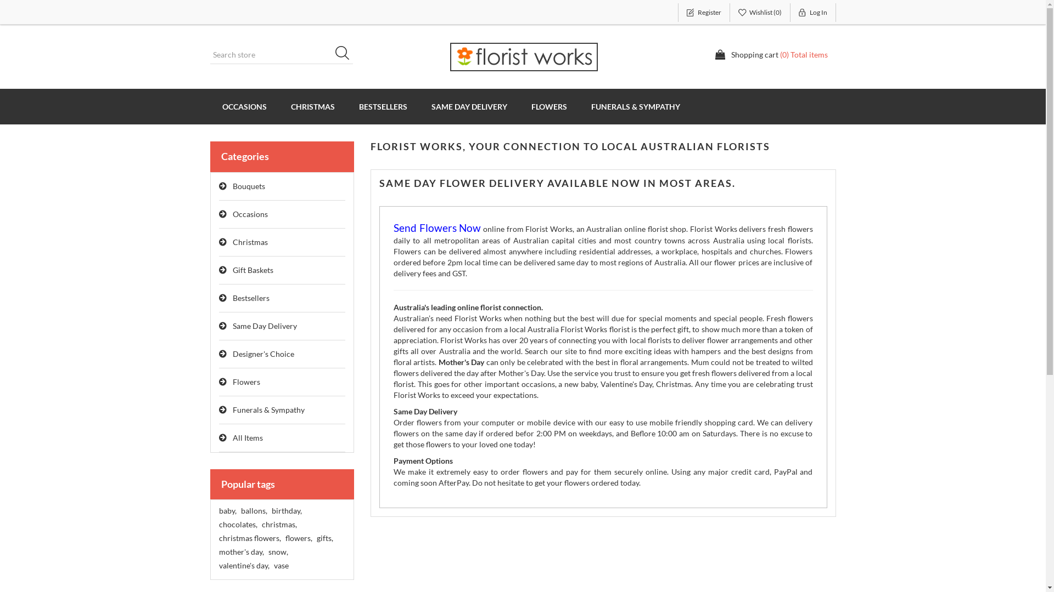  What do you see at coordinates (704, 13) in the screenshot?
I see `Register` at bounding box center [704, 13].